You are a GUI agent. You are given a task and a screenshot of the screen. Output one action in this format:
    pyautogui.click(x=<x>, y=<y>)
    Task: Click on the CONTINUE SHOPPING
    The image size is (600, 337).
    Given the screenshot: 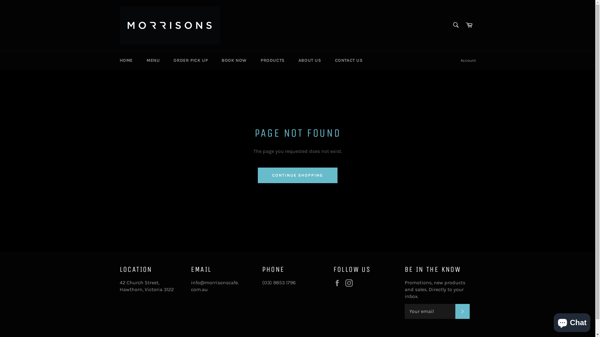 What is the action you would take?
    pyautogui.click(x=297, y=175)
    